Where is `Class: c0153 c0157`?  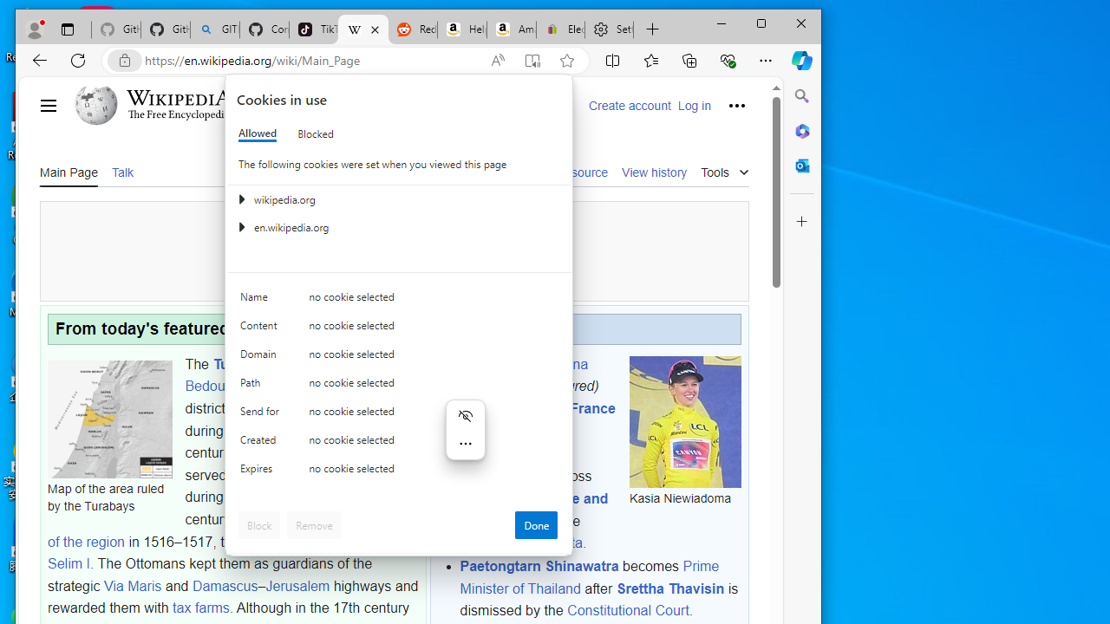
Class: c0153 c0157 is located at coordinates (399, 473).